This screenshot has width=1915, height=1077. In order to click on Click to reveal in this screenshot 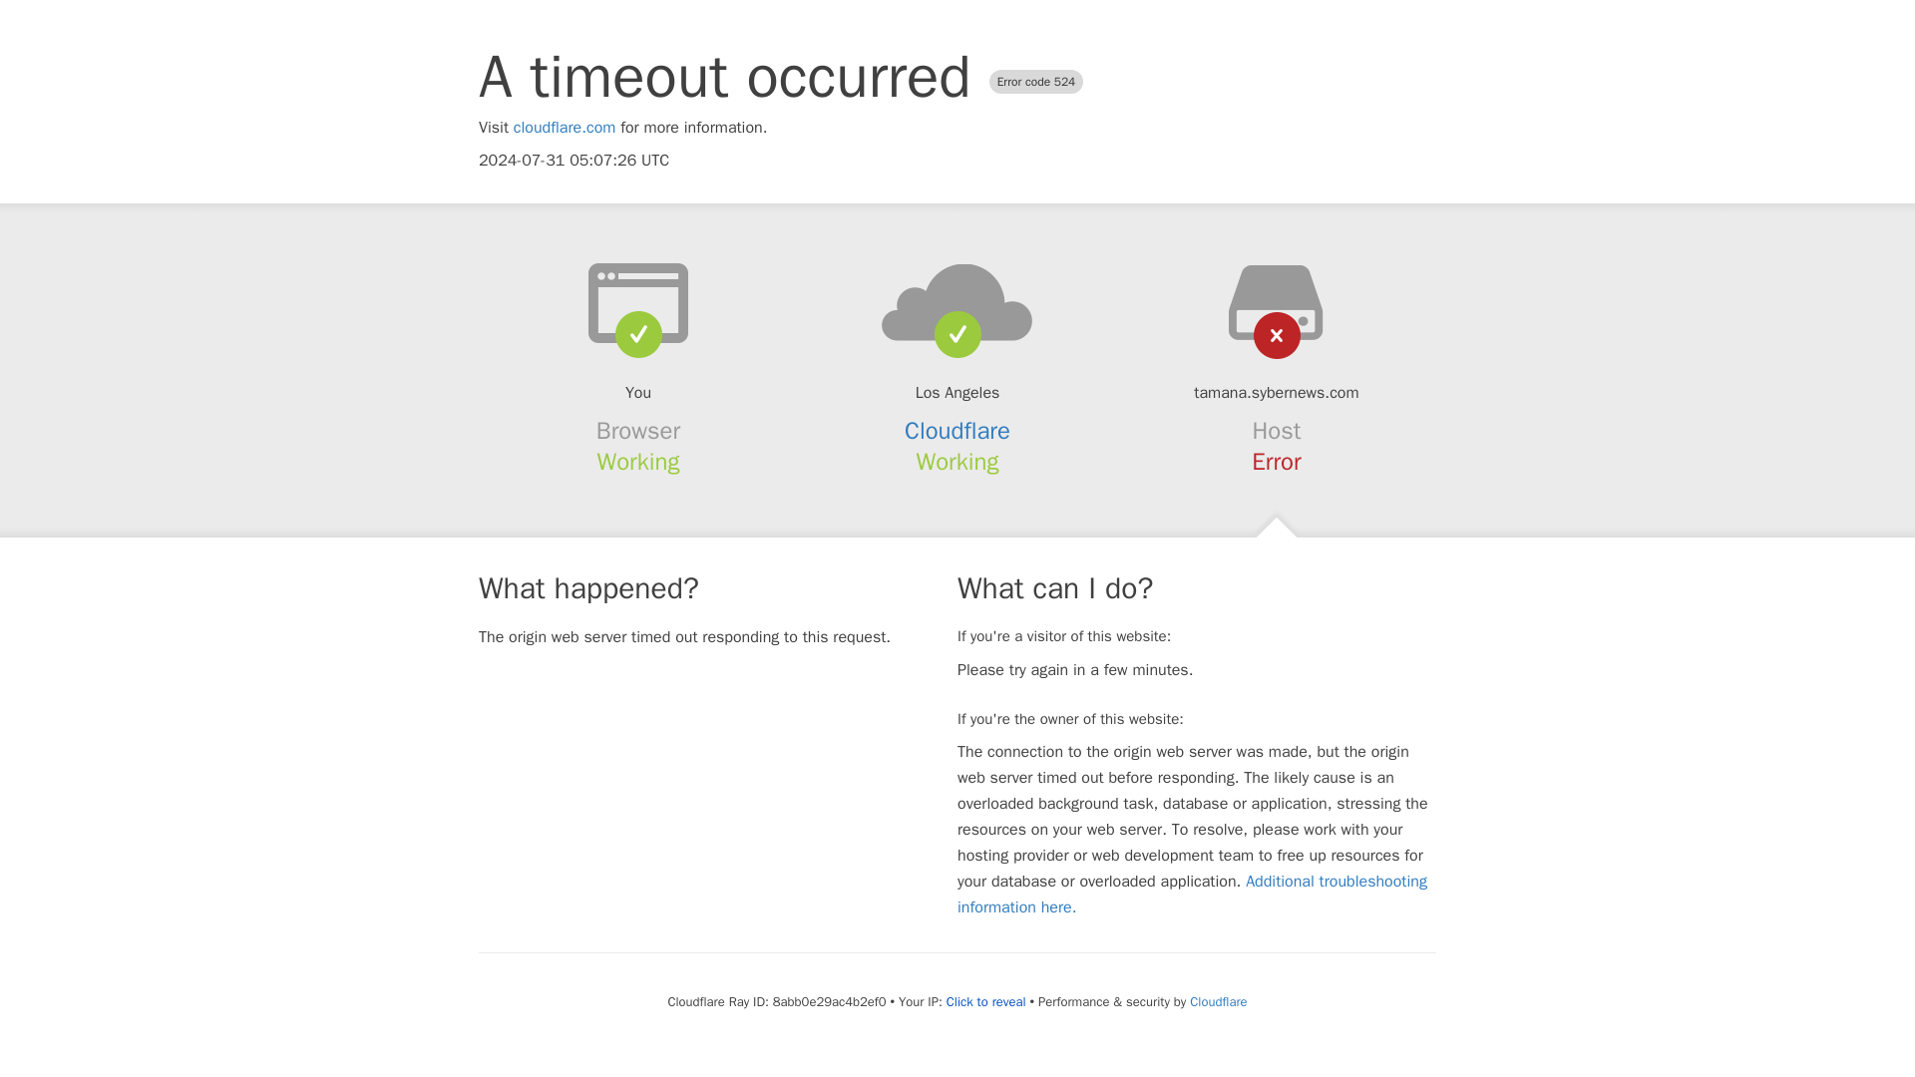, I will do `click(985, 1001)`.